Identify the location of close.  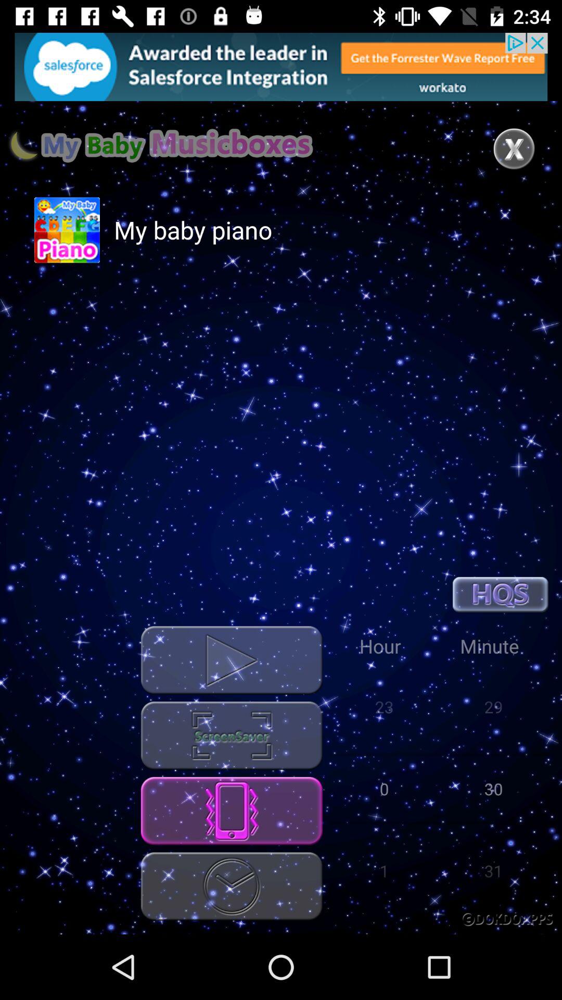
(514, 149).